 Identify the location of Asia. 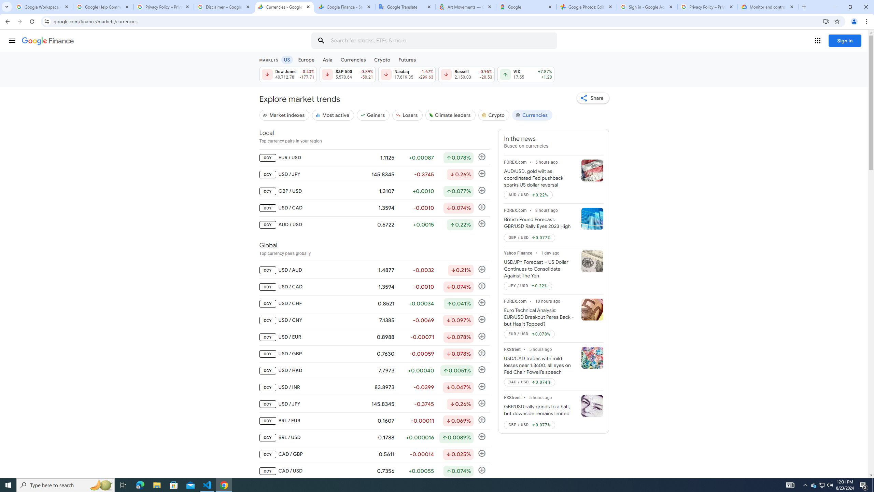
(328, 59).